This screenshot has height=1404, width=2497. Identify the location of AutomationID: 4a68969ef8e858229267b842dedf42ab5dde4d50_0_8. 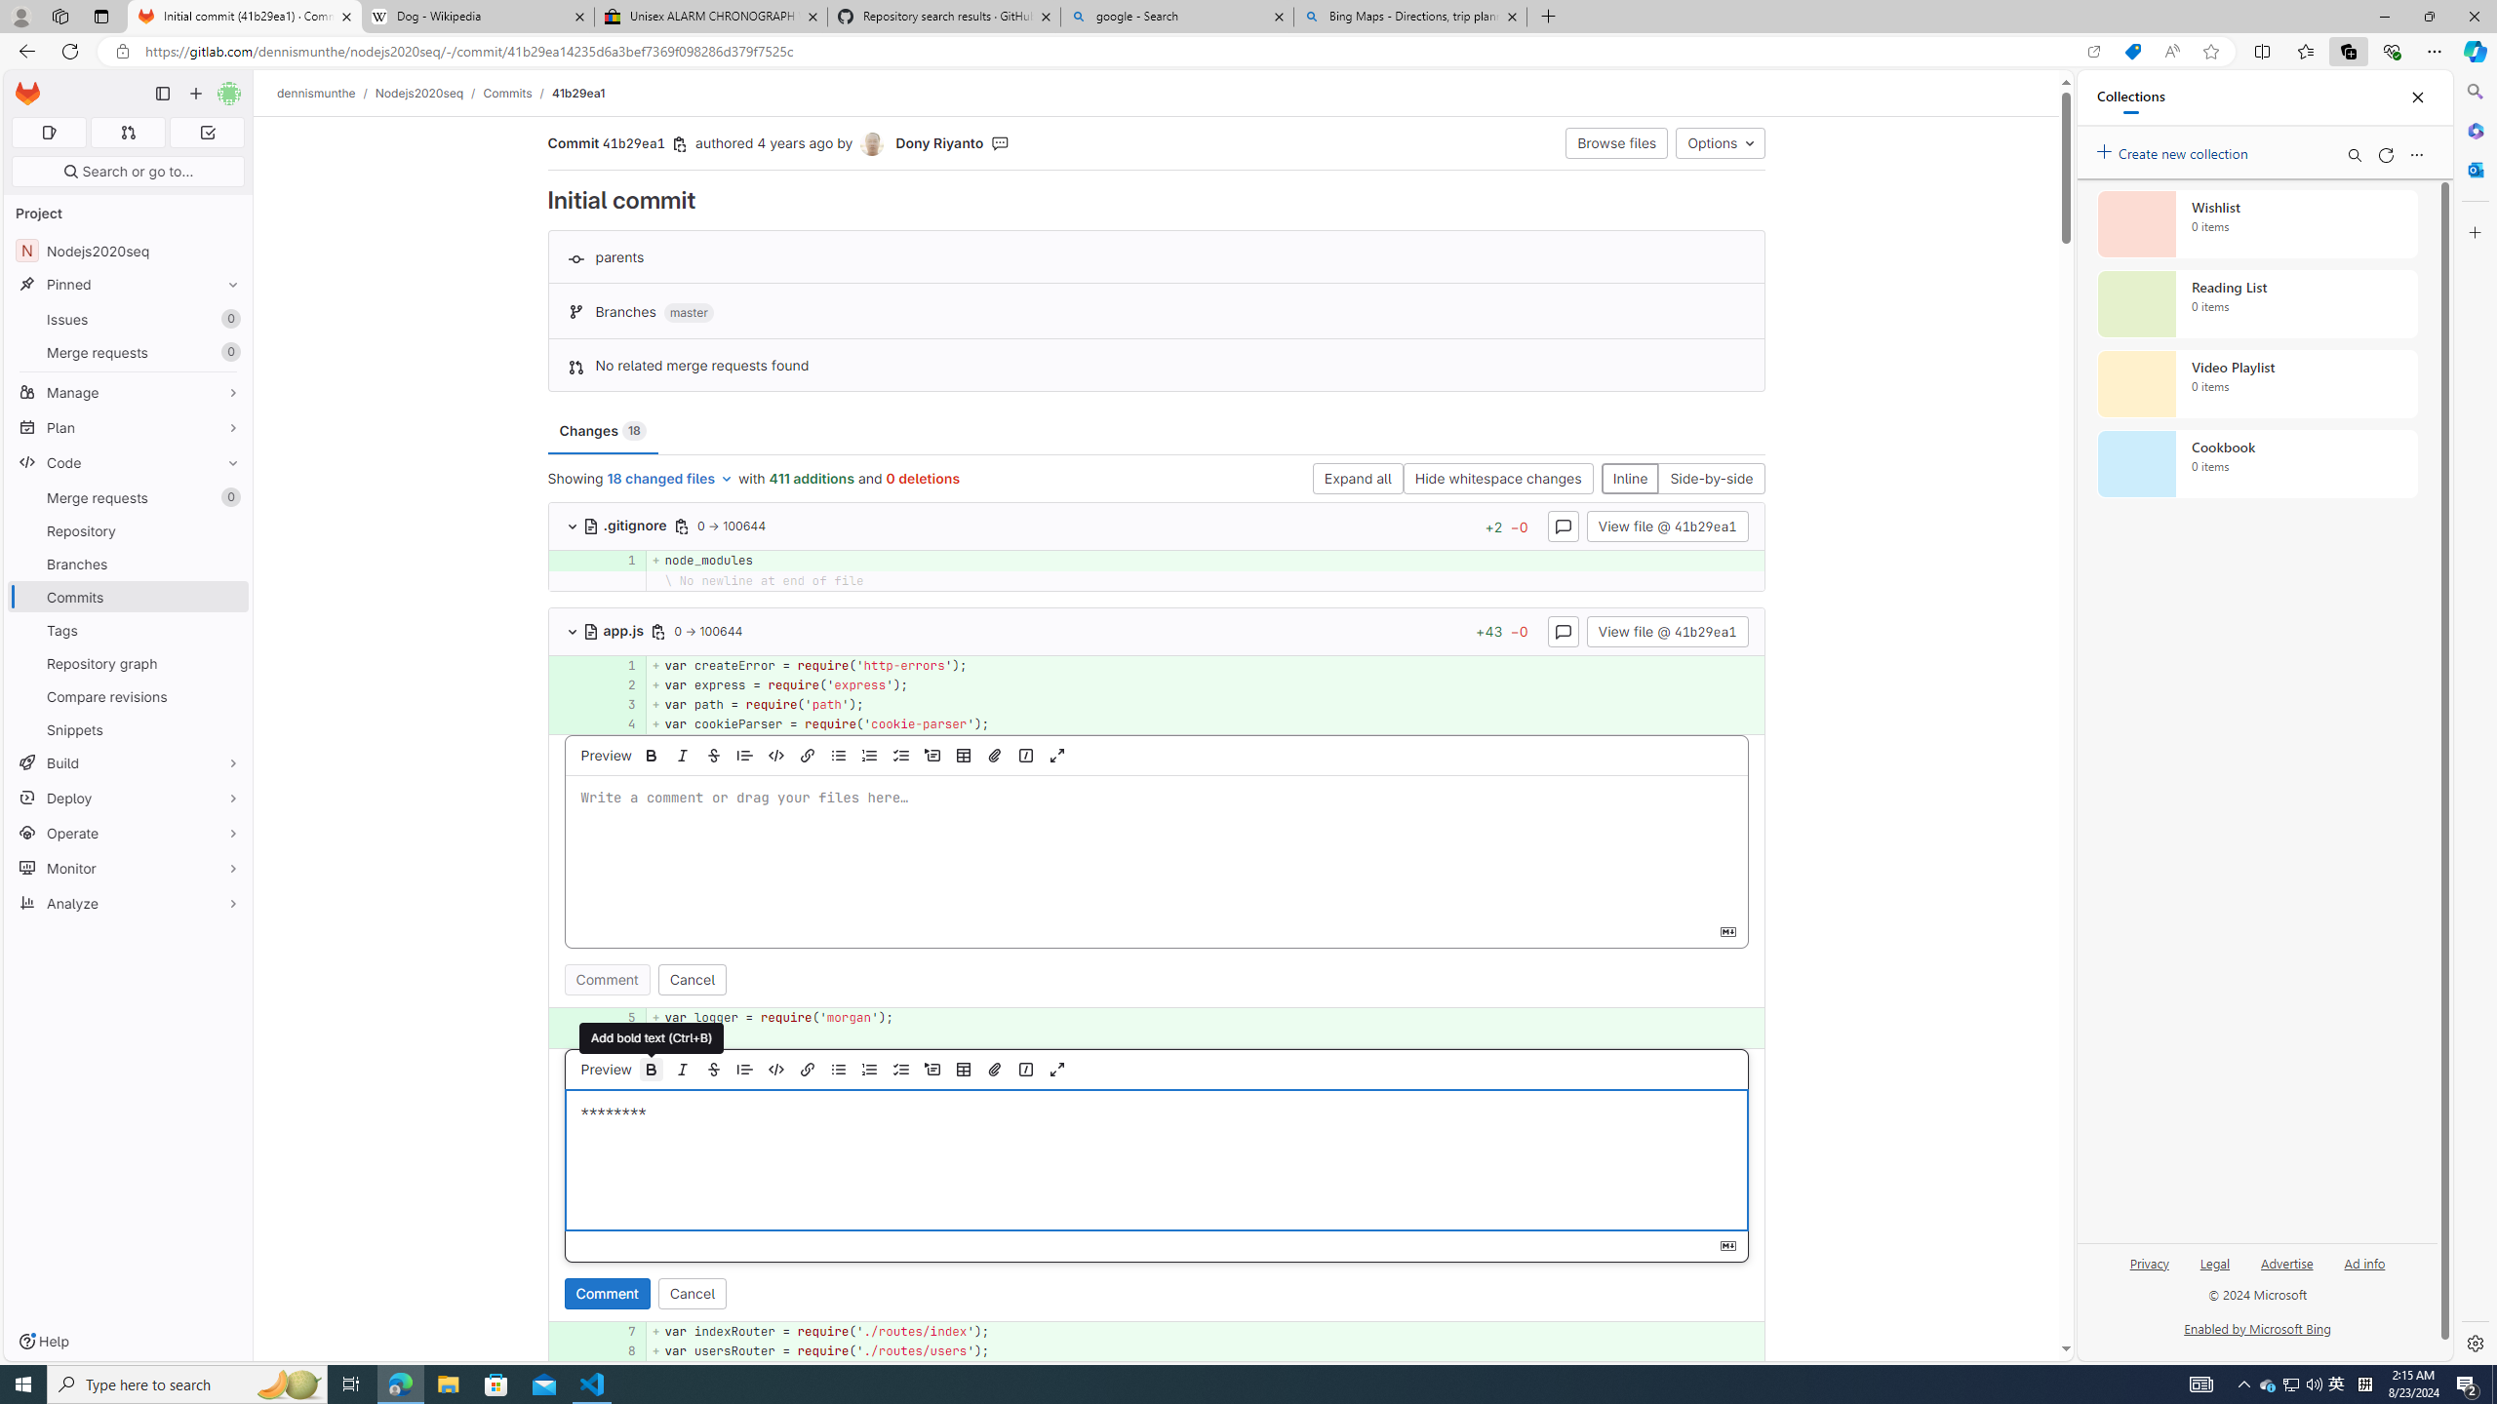
(1157, 1351).